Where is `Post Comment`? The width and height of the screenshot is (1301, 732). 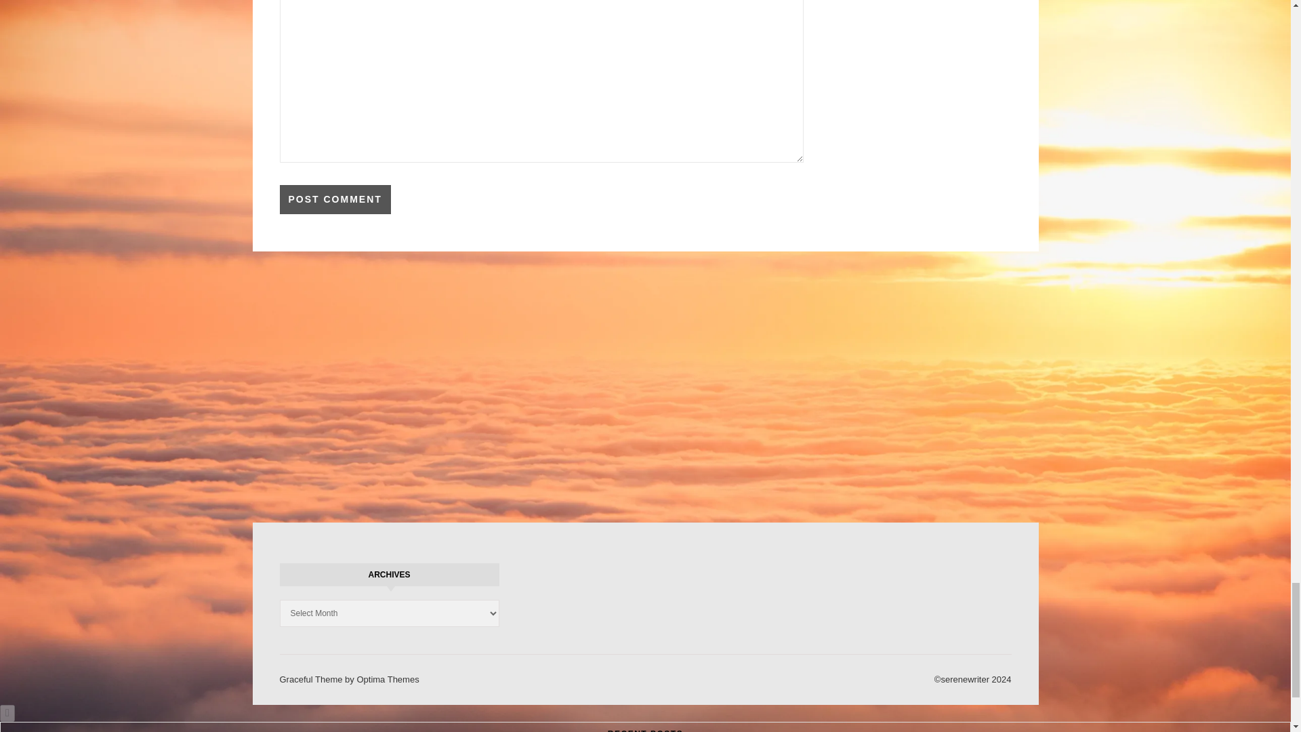
Post Comment is located at coordinates (335, 199).